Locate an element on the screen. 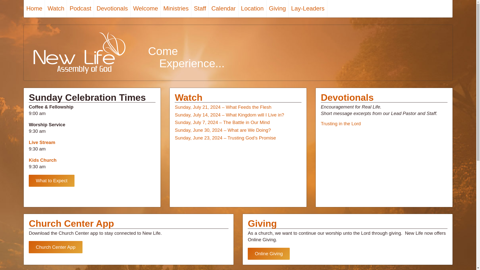  Search is located at coordinates (14, 5).